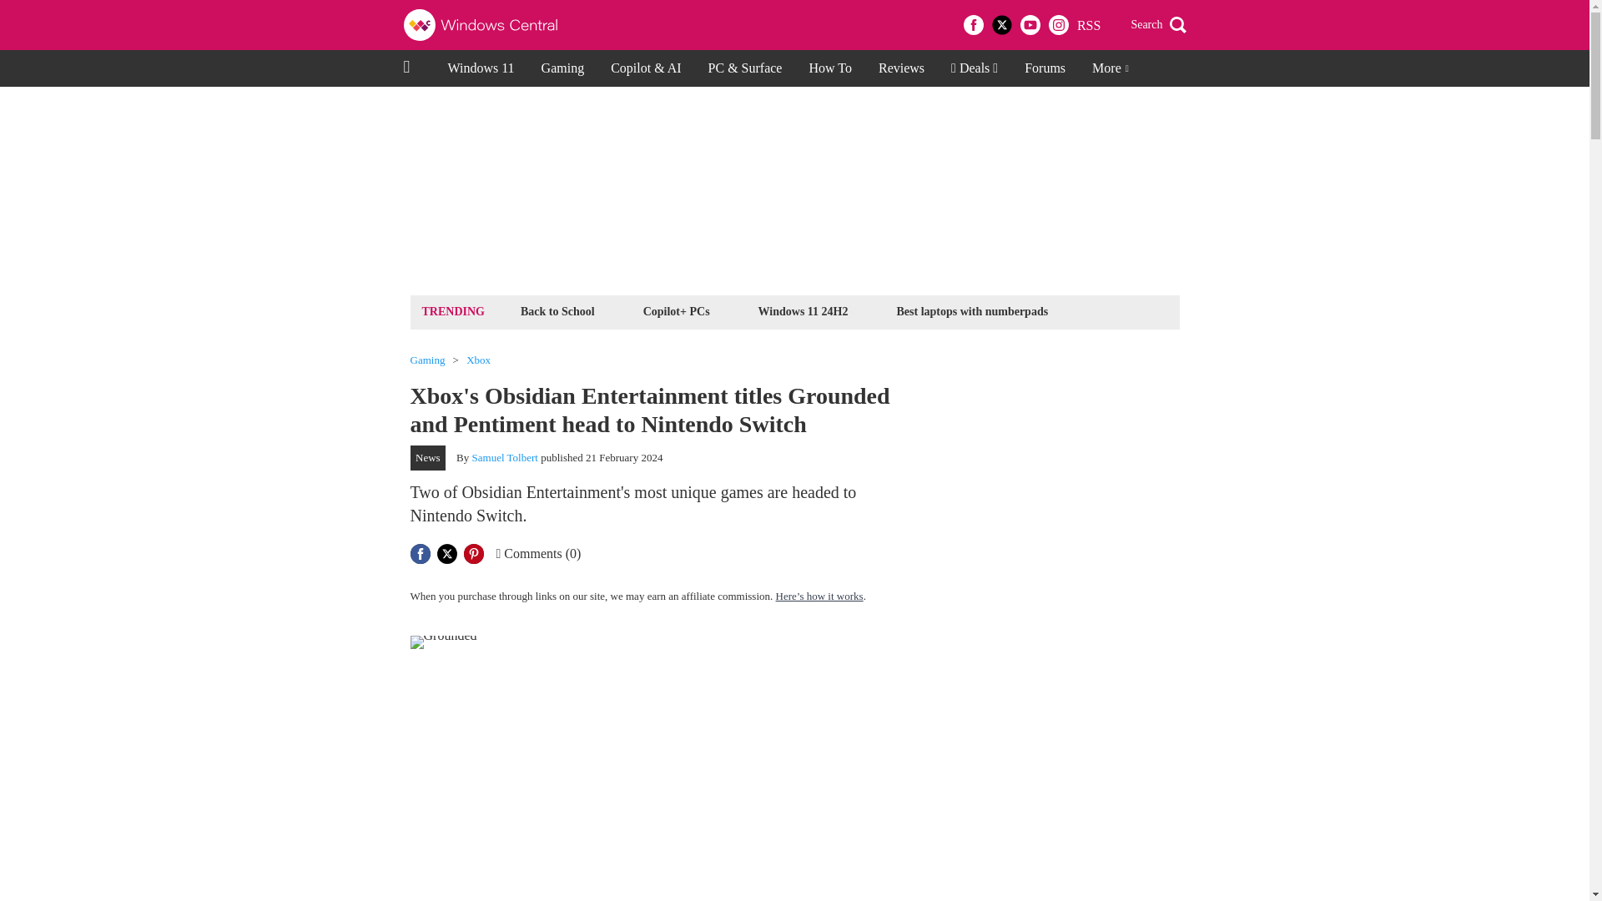 This screenshot has height=901, width=1602. What do you see at coordinates (506, 457) in the screenshot?
I see `Samuel Tolbert` at bounding box center [506, 457].